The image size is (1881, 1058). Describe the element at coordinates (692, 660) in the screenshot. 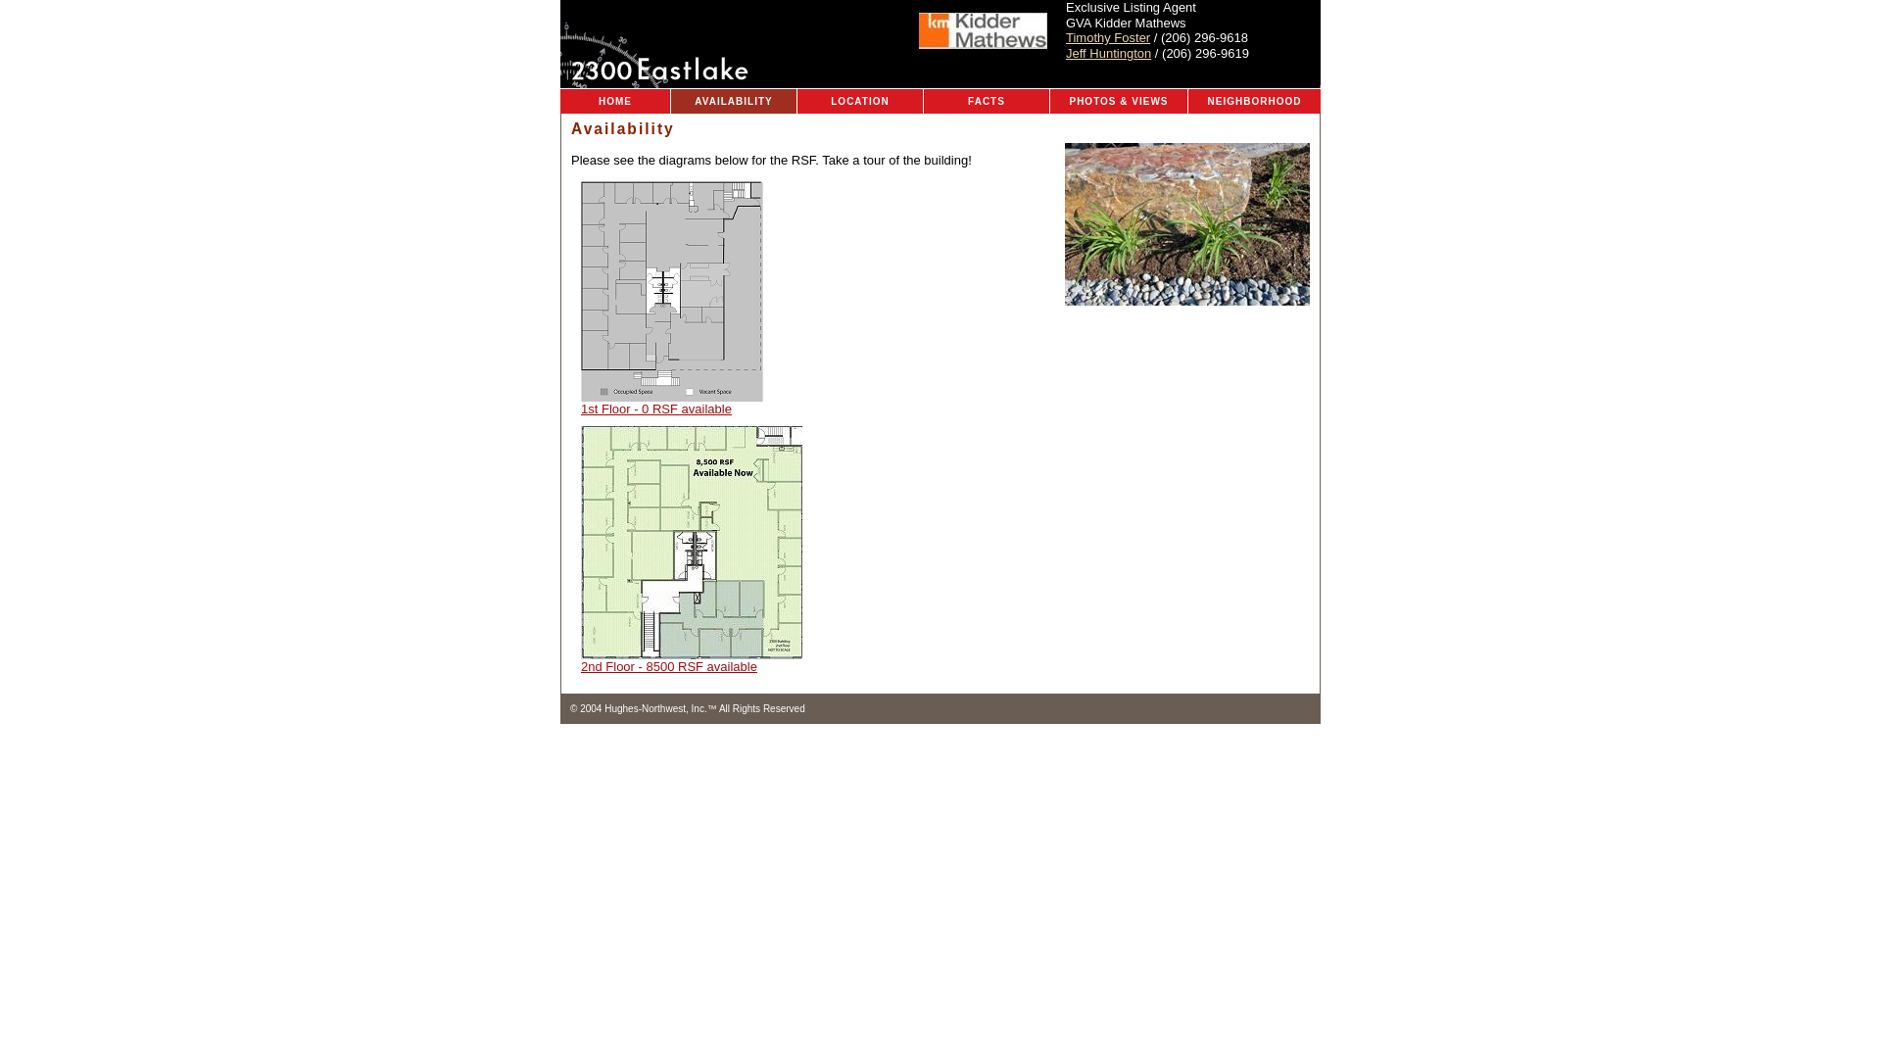

I see `2nd Floor - 8500 RSF available` at that location.